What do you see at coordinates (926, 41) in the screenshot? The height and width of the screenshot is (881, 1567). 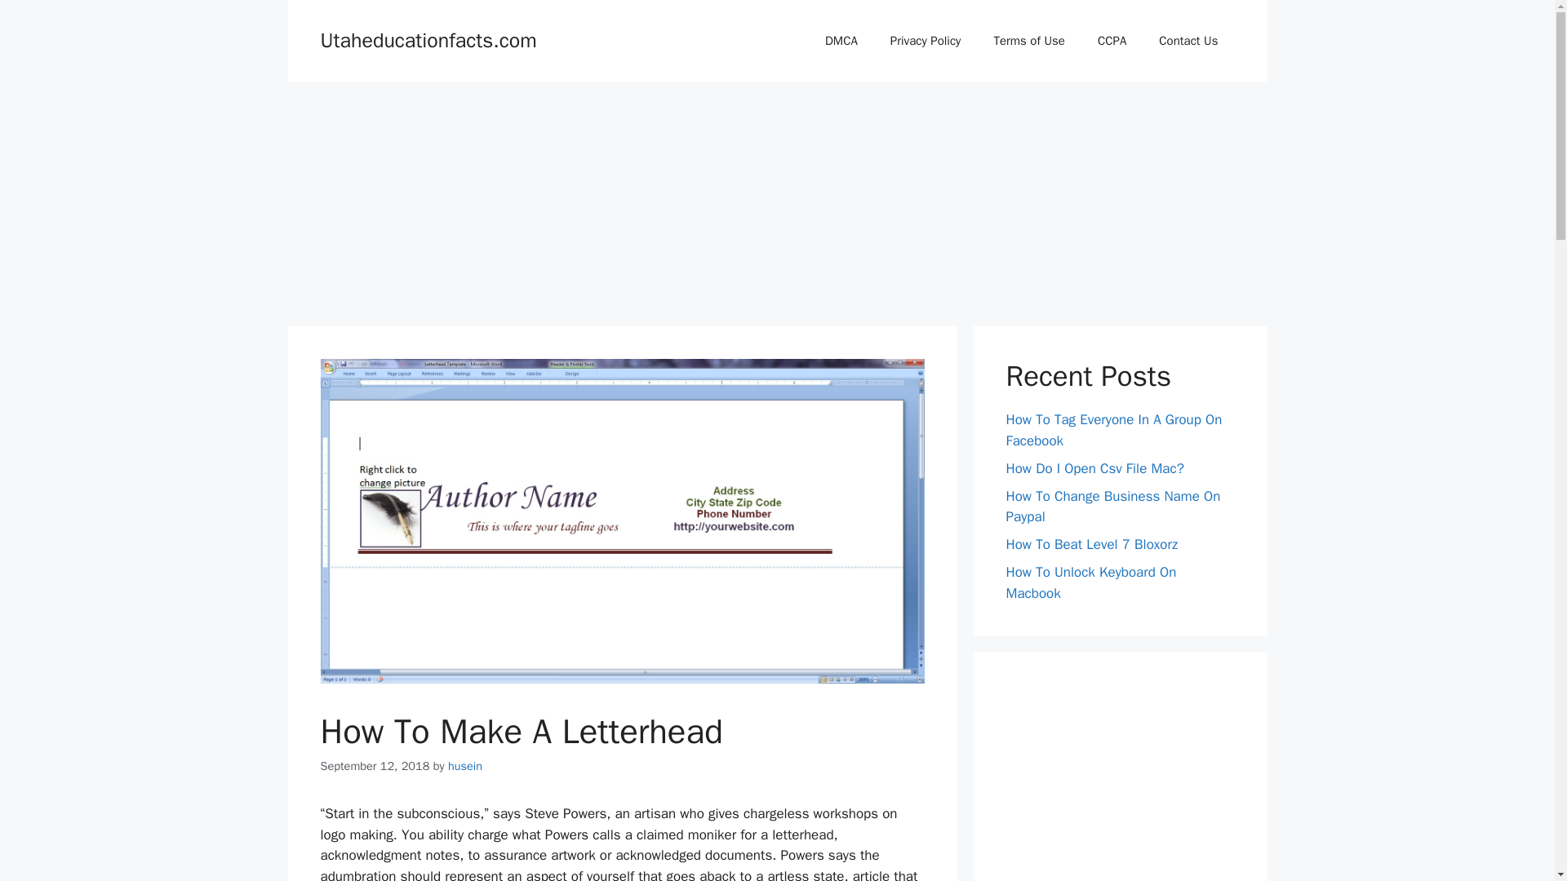 I see `Privacy Policy` at bounding box center [926, 41].